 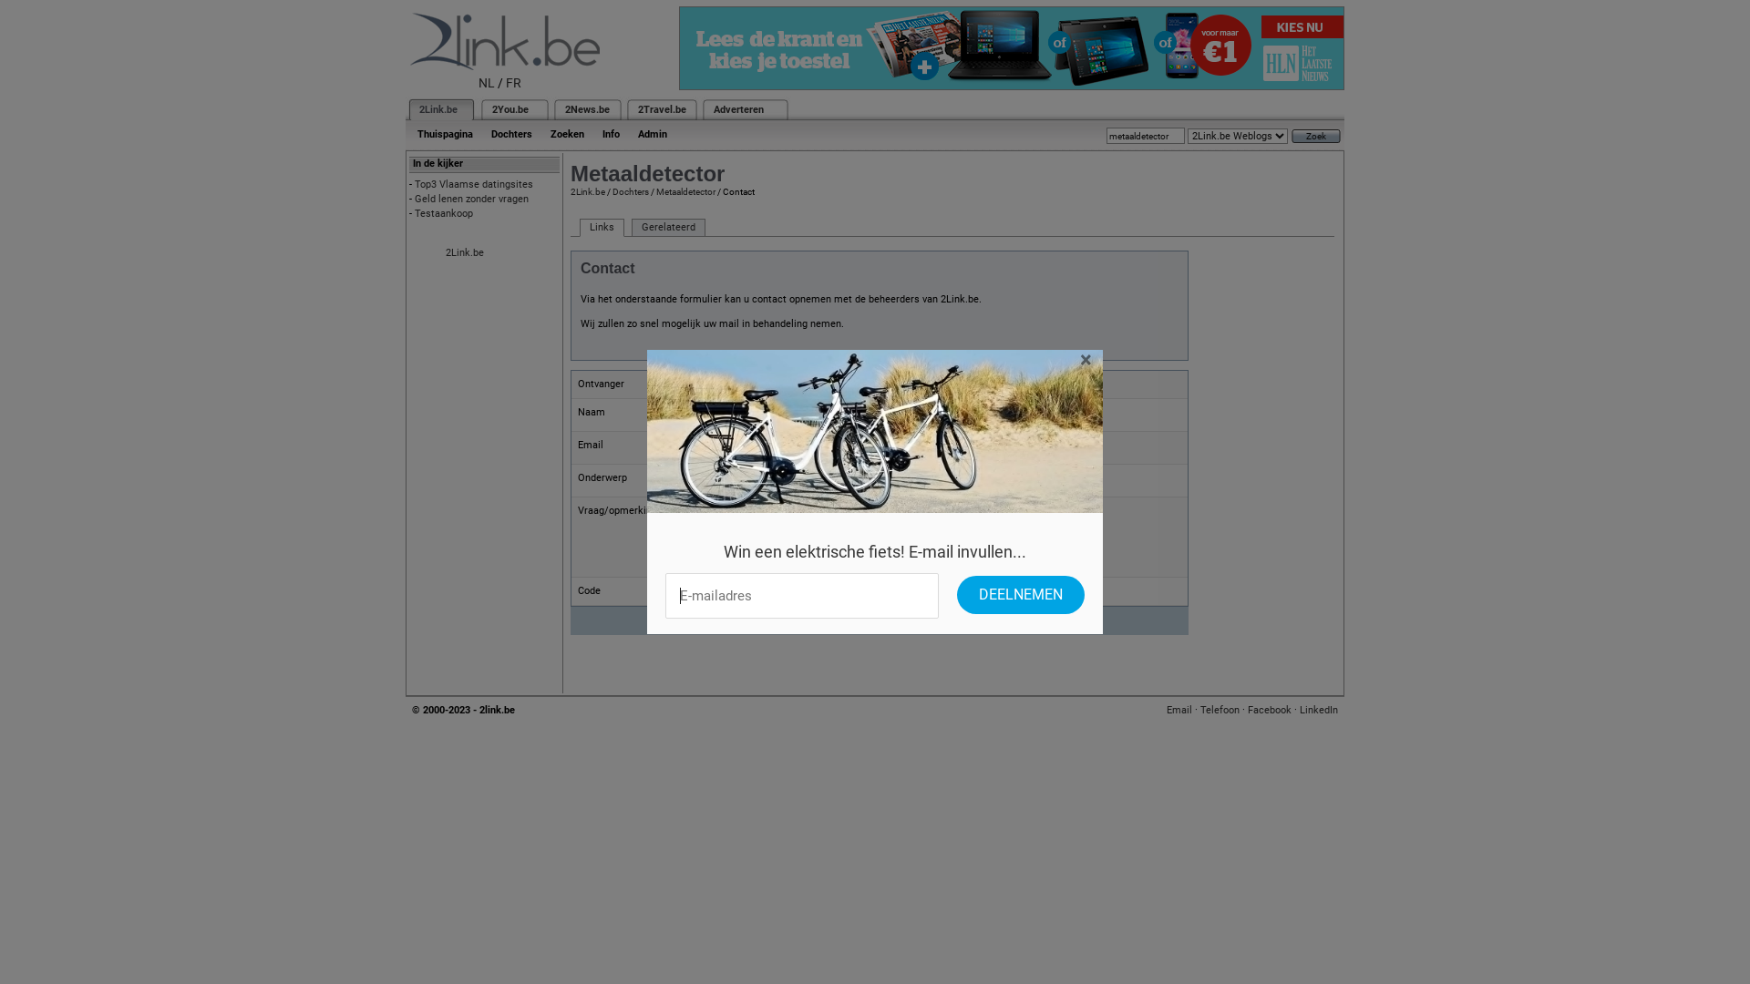 I want to click on Admin, so click(x=653, y=135).